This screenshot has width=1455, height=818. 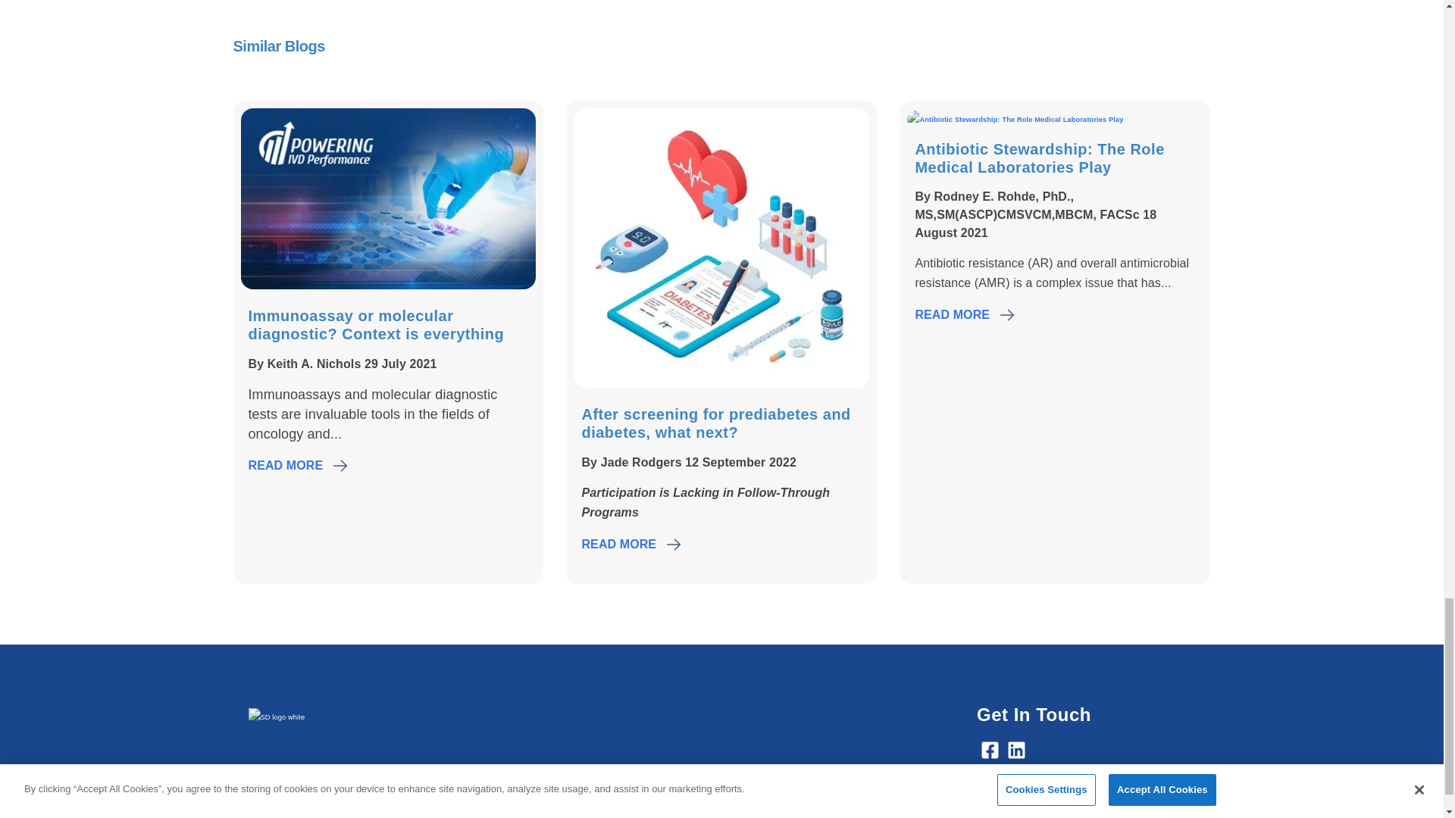 What do you see at coordinates (688, 463) in the screenshot?
I see `By Jade Rodgers 12 September 2022` at bounding box center [688, 463].